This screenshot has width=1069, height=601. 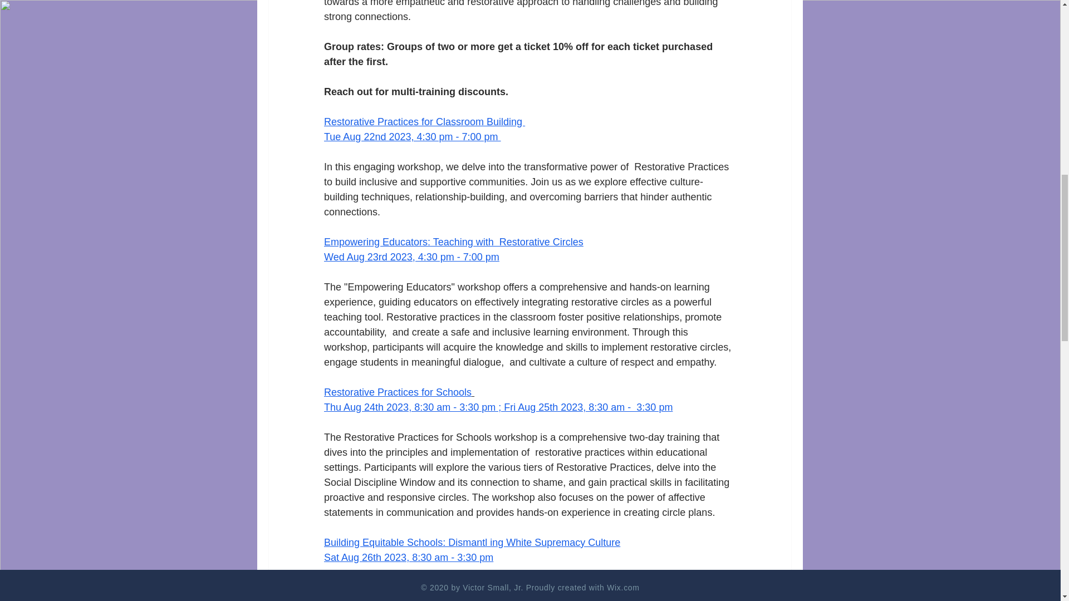 What do you see at coordinates (408, 558) in the screenshot?
I see `Sat Aug 26th 2023, 8:30 am - 3:30 pm` at bounding box center [408, 558].